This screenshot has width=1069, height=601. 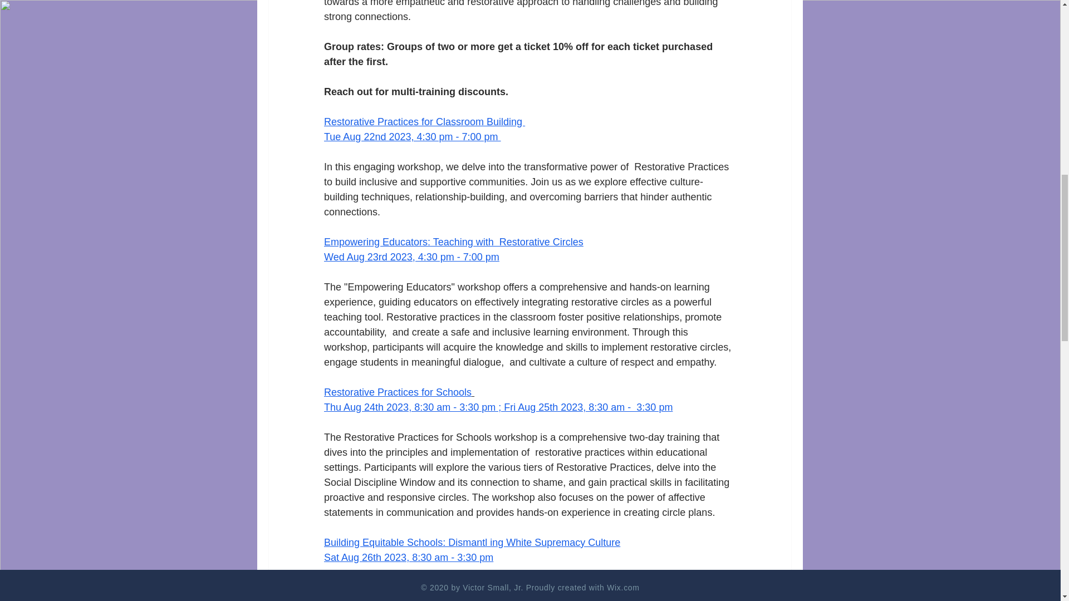 What do you see at coordinates (408, 558) in the screenshot?
I see `Sat Aug 26th 2023, 8:30 am - 3:30 pm` at bounding box center [408, 558].